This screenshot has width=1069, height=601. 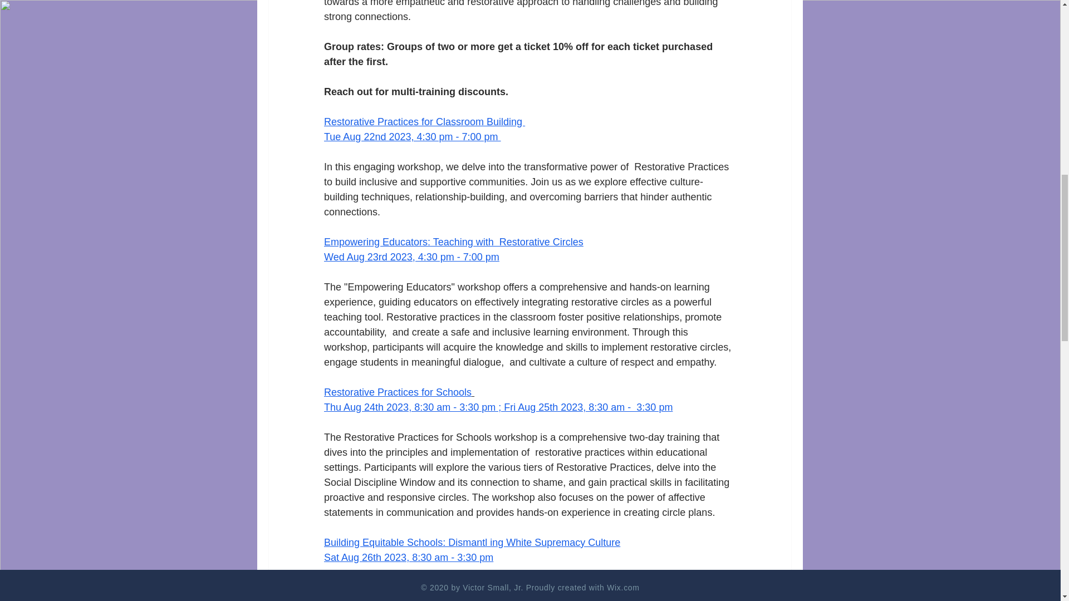 What do you see at coordinates (408, 558) in the screenshot?
I see `Sat Aug 26th 2023, 8:30 am - 3:30 pm` at bounding box center [408, 558].